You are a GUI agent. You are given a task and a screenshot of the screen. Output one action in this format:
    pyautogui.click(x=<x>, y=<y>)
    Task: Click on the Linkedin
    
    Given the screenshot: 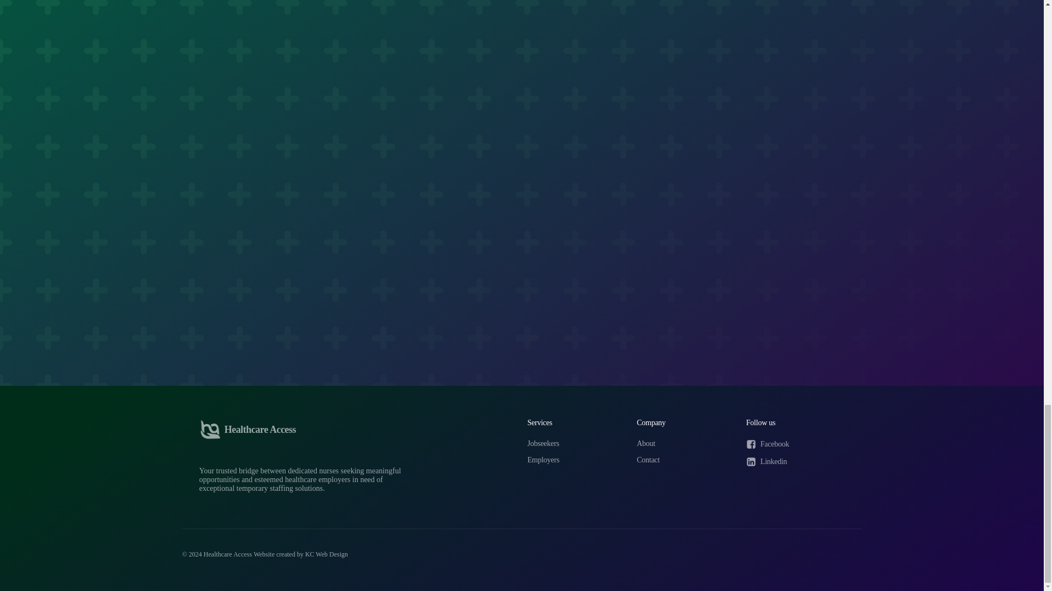 What is the action you would take?
    pyautogui.click(x=766, y=462)
    